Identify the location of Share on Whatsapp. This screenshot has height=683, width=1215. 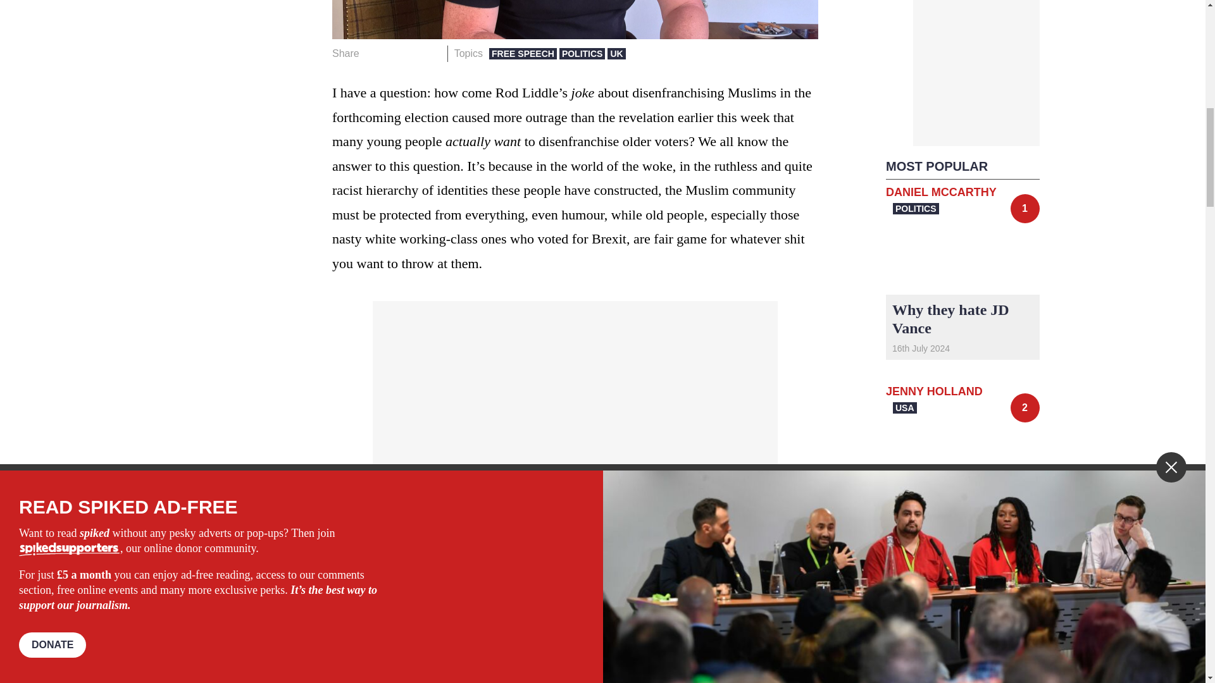
(413, 54).